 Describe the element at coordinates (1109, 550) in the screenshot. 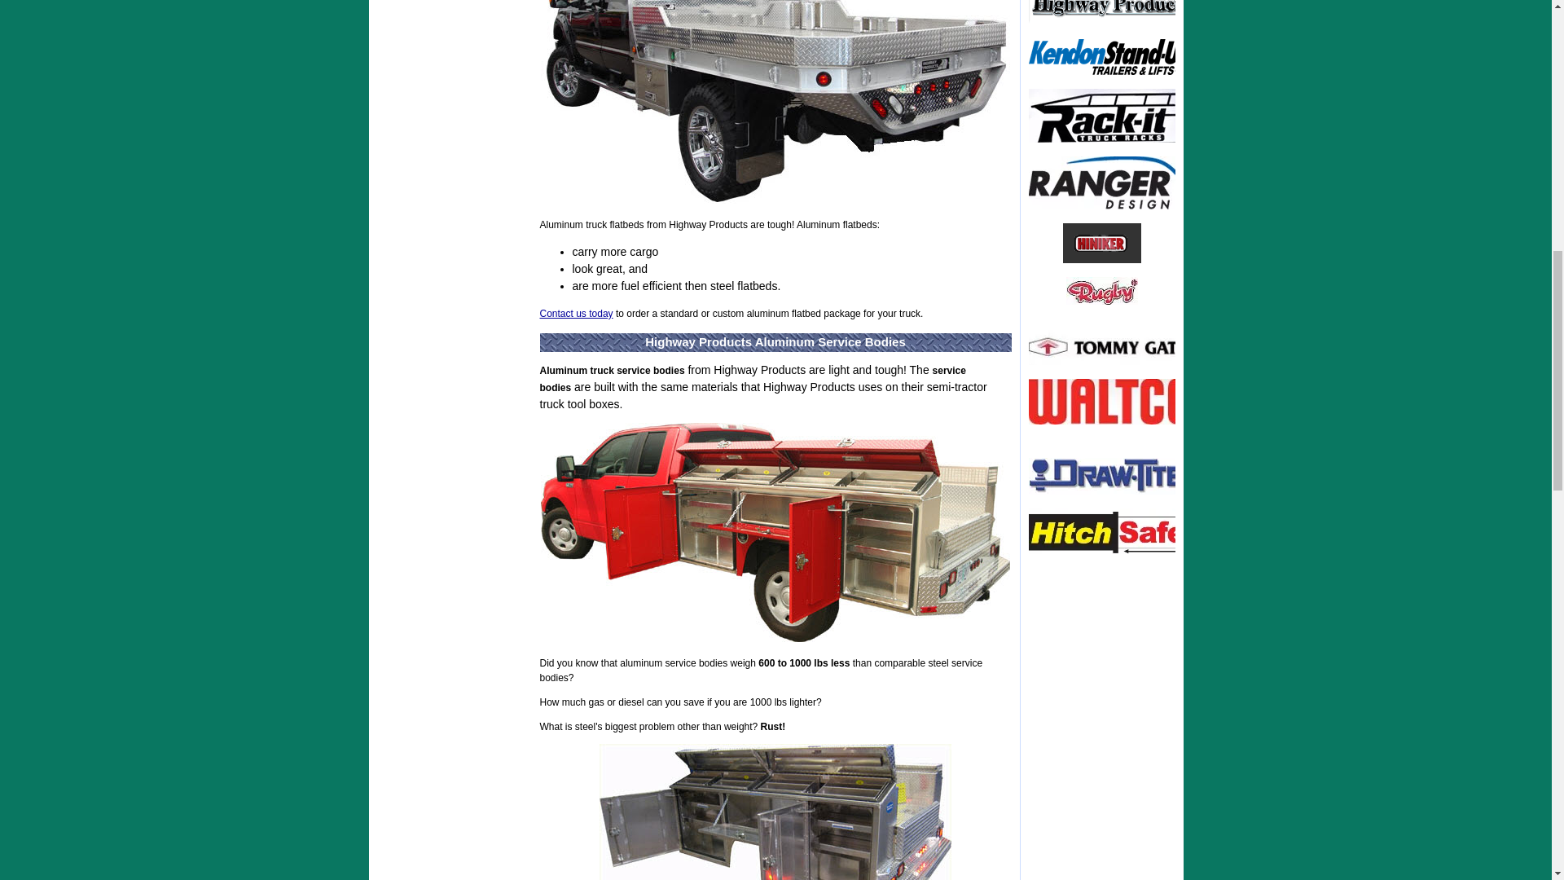

I see `Go to The Hitch Safe - Never Lose Your Keys Again` at that location.